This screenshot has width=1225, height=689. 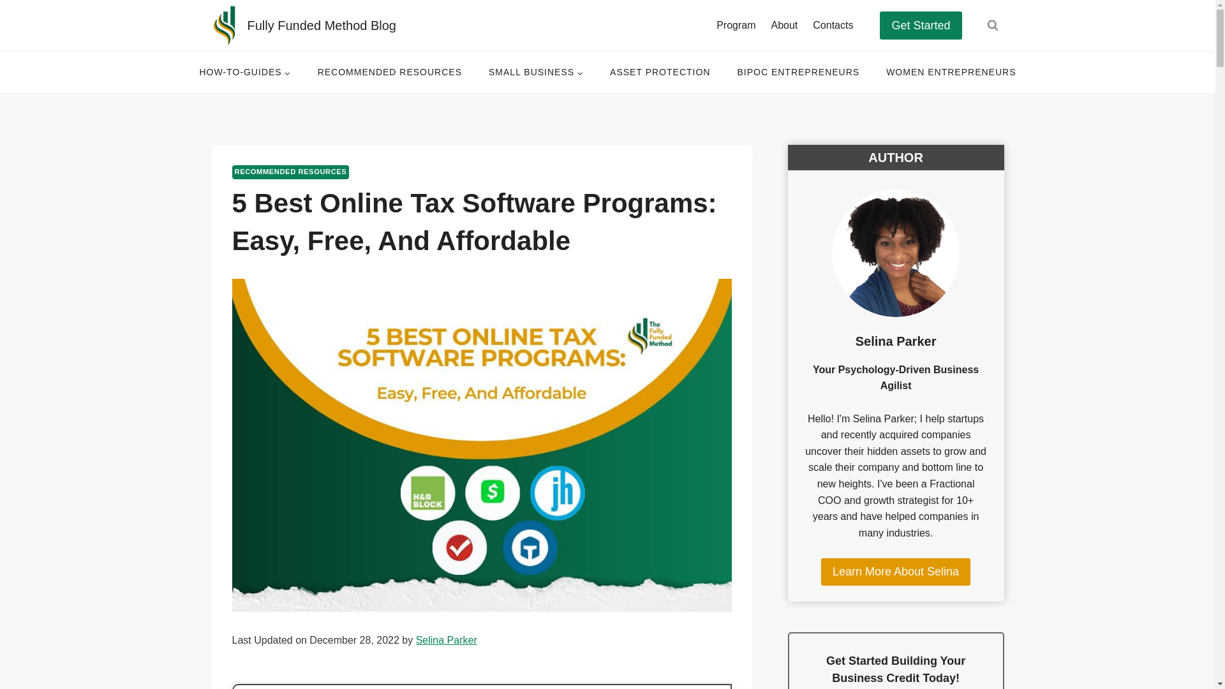 What do you see at coordinates (389, 73) in the screenshot?
I see `RECOMMENDED RESOURCES` at bounding box center [389, 73].